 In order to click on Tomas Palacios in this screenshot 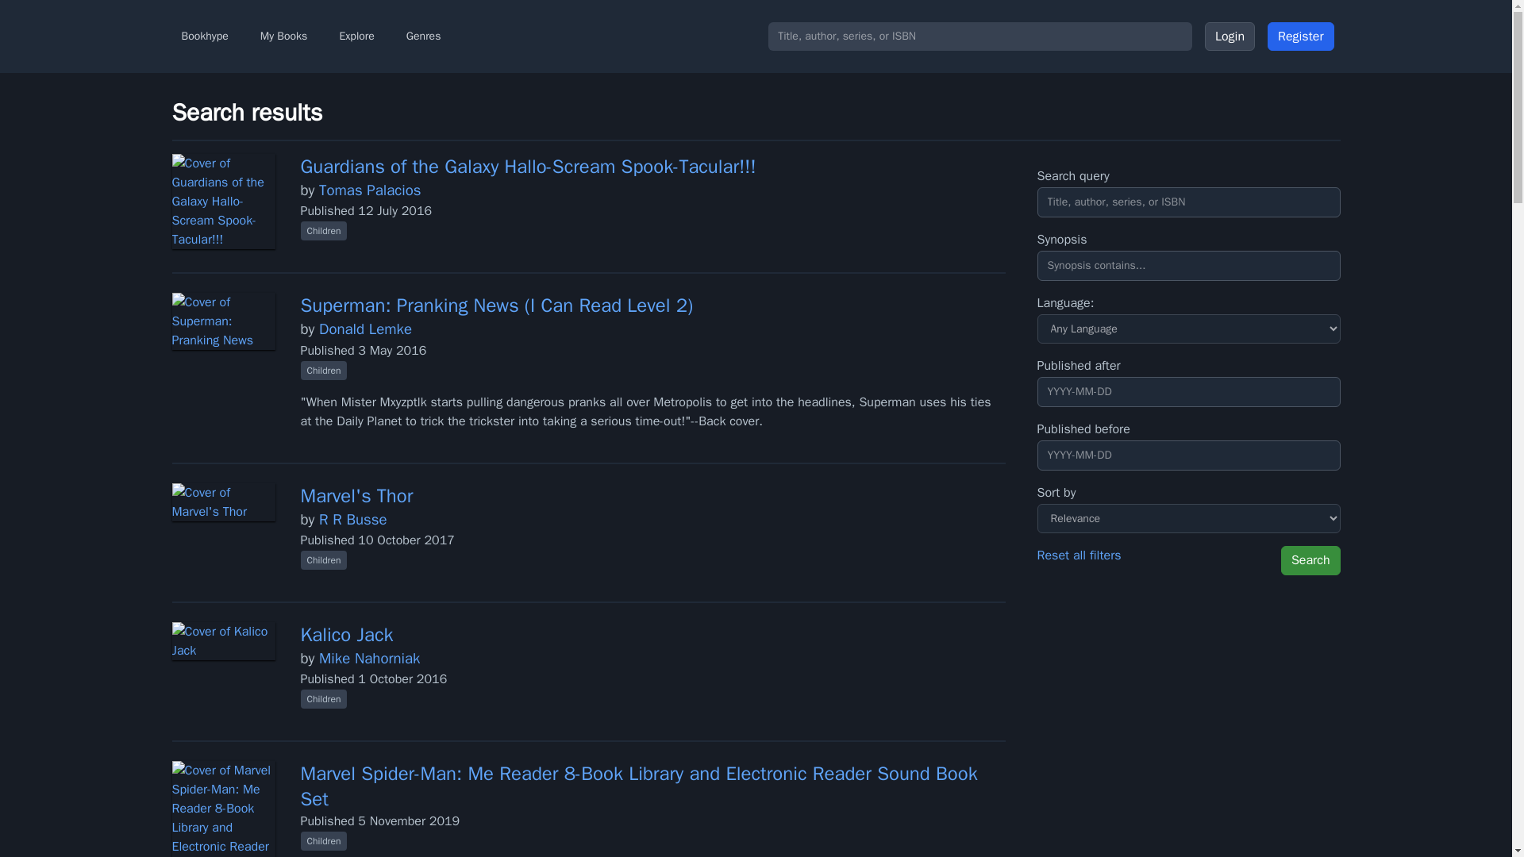, I will do `click(370, 190)`.